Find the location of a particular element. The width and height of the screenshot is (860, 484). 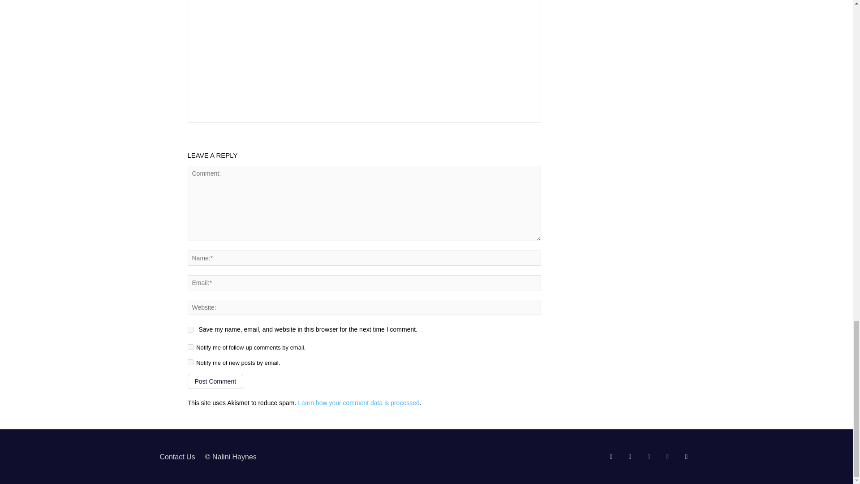

subscribe is located at coordinates (190, 347).